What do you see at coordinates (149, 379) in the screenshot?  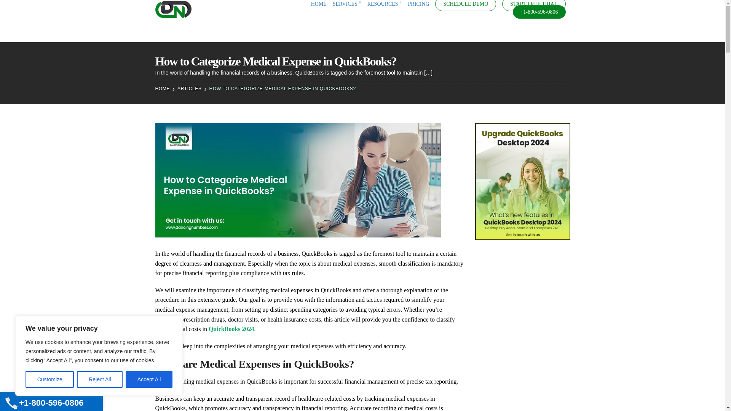 I see `Accept All` at bounding box center [149, 379].